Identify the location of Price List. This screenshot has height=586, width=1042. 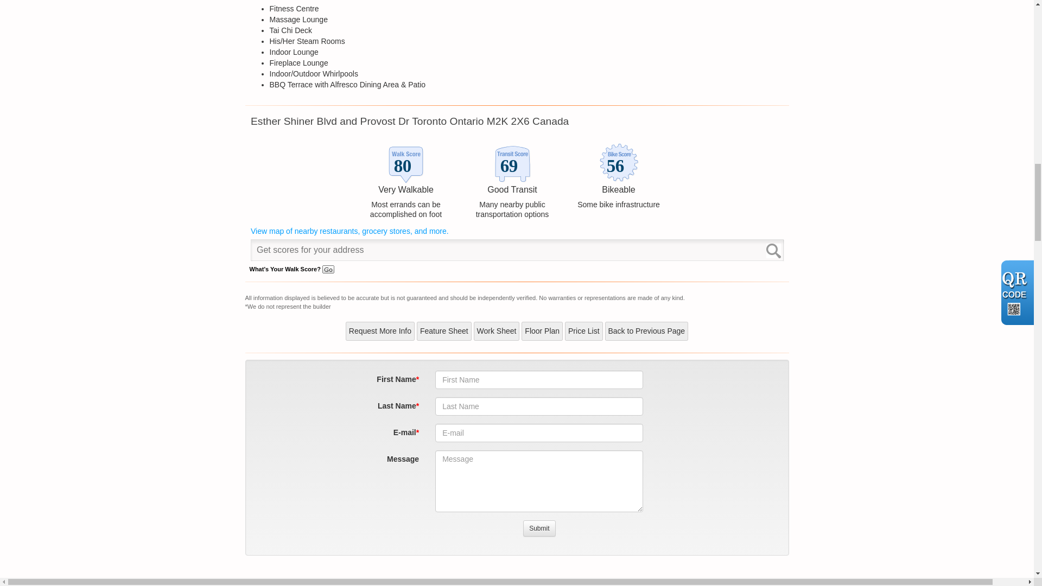
(584, 331).